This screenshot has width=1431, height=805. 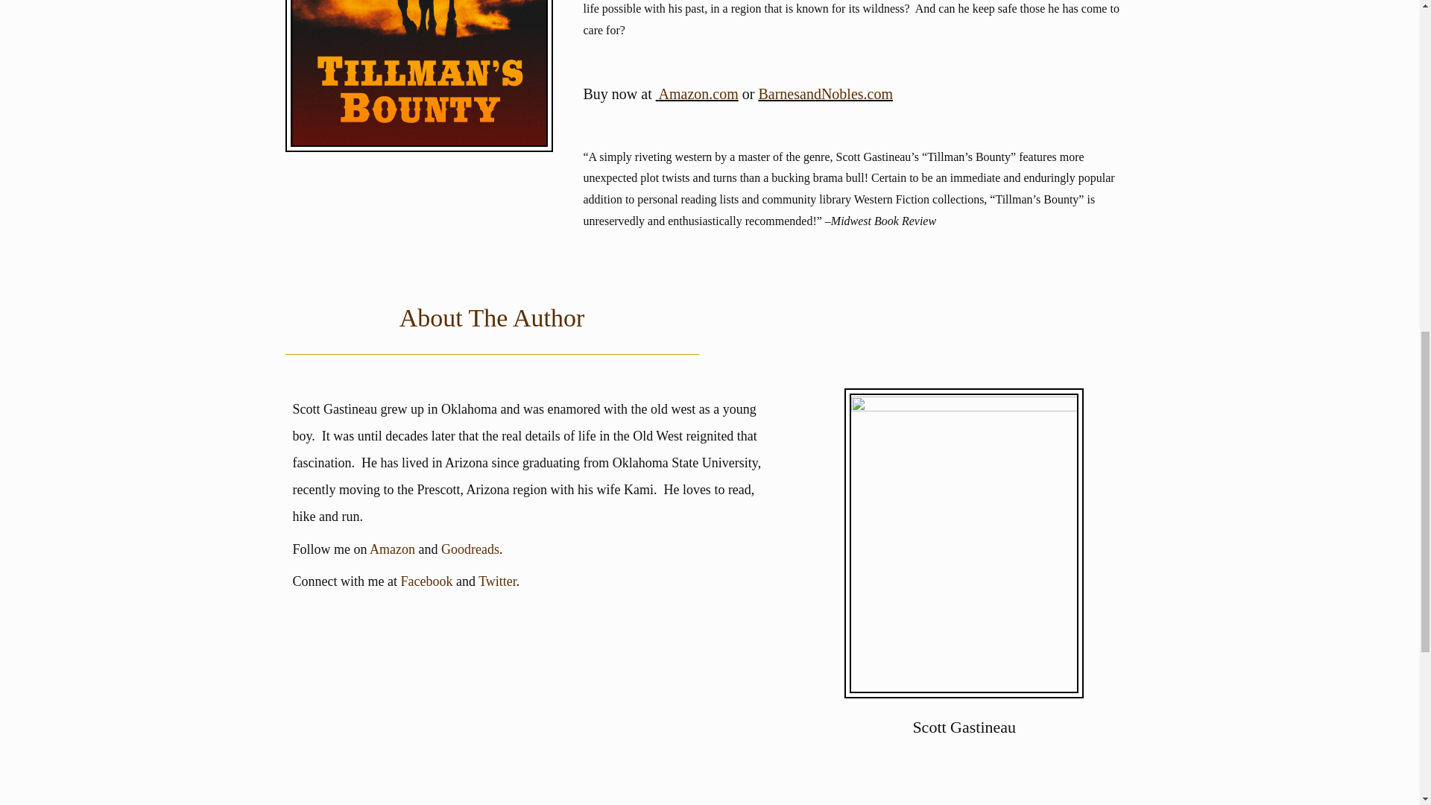 What do you see at coordinates (392, 549) in the screenshot?
I see `Amazon` at bounding box center [392, 549].